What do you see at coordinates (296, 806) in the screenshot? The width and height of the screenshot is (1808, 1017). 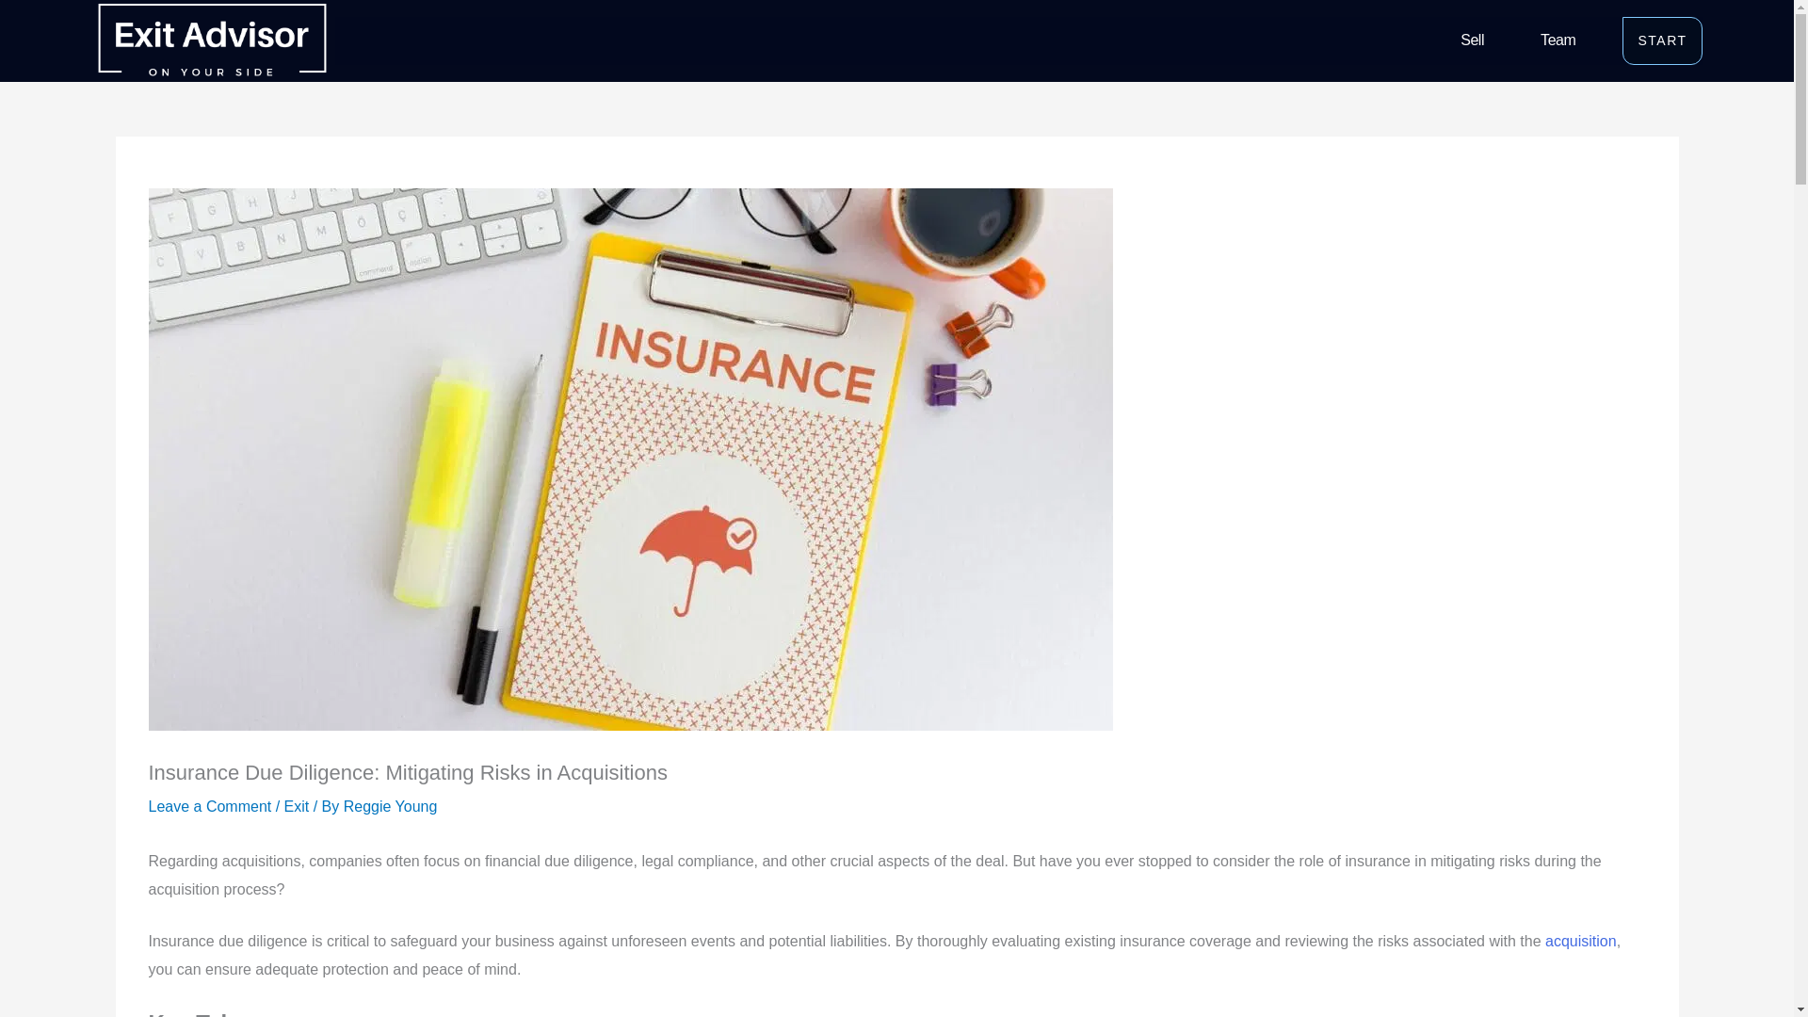 I see `Exit` at bounding box center [296, 806].